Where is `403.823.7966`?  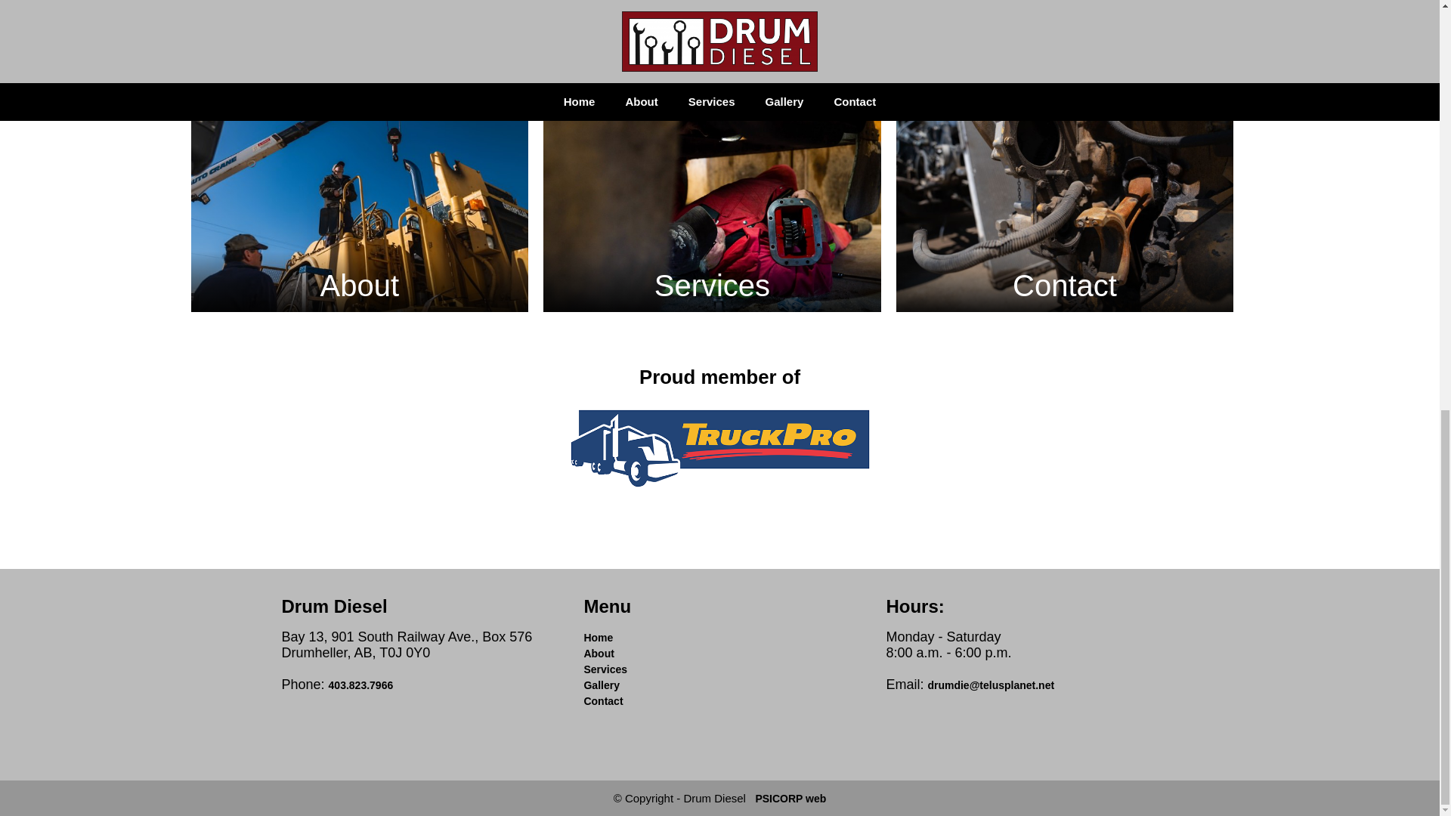
403.823.7966 is located at coordinates (361, 685).